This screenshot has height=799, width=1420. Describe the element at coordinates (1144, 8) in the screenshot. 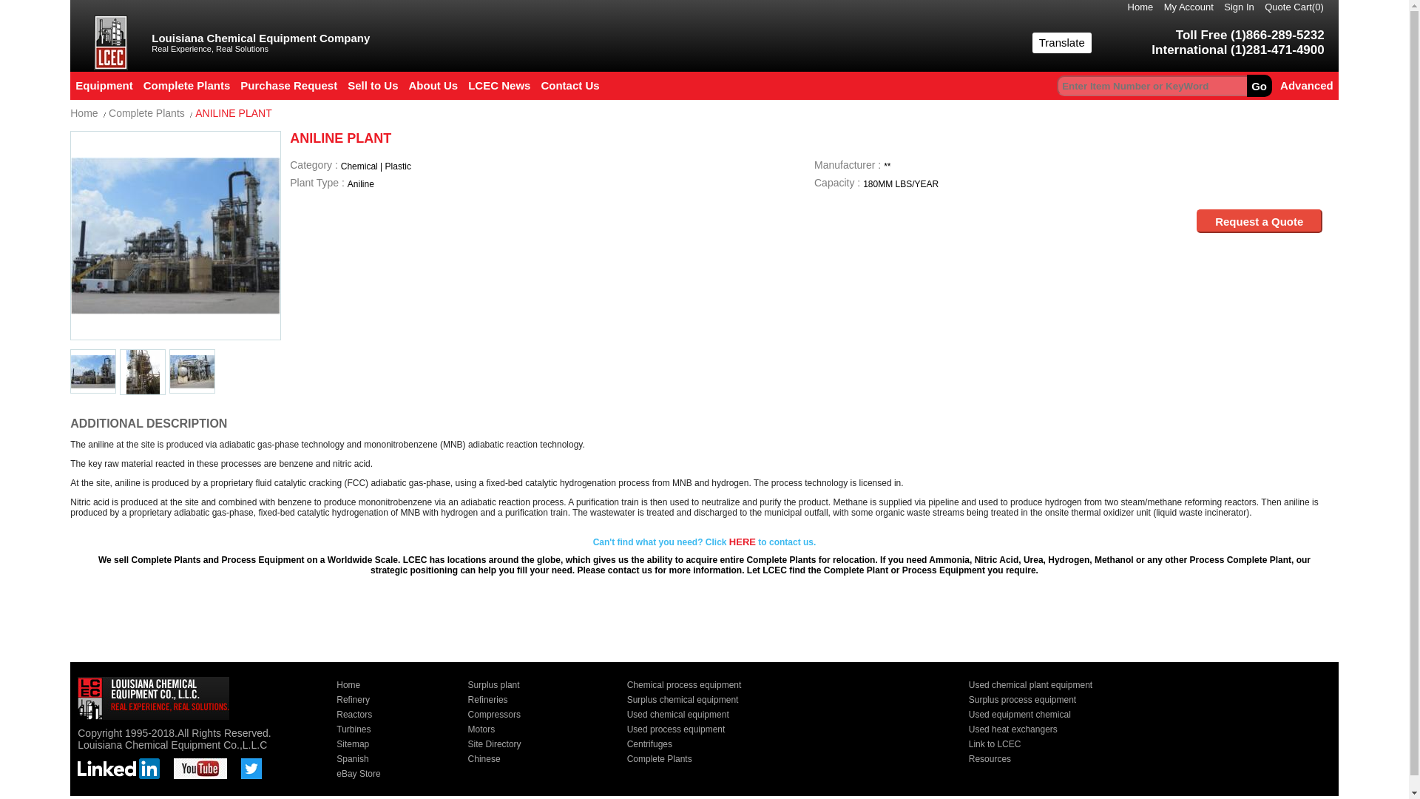

I see `Home` at that location.